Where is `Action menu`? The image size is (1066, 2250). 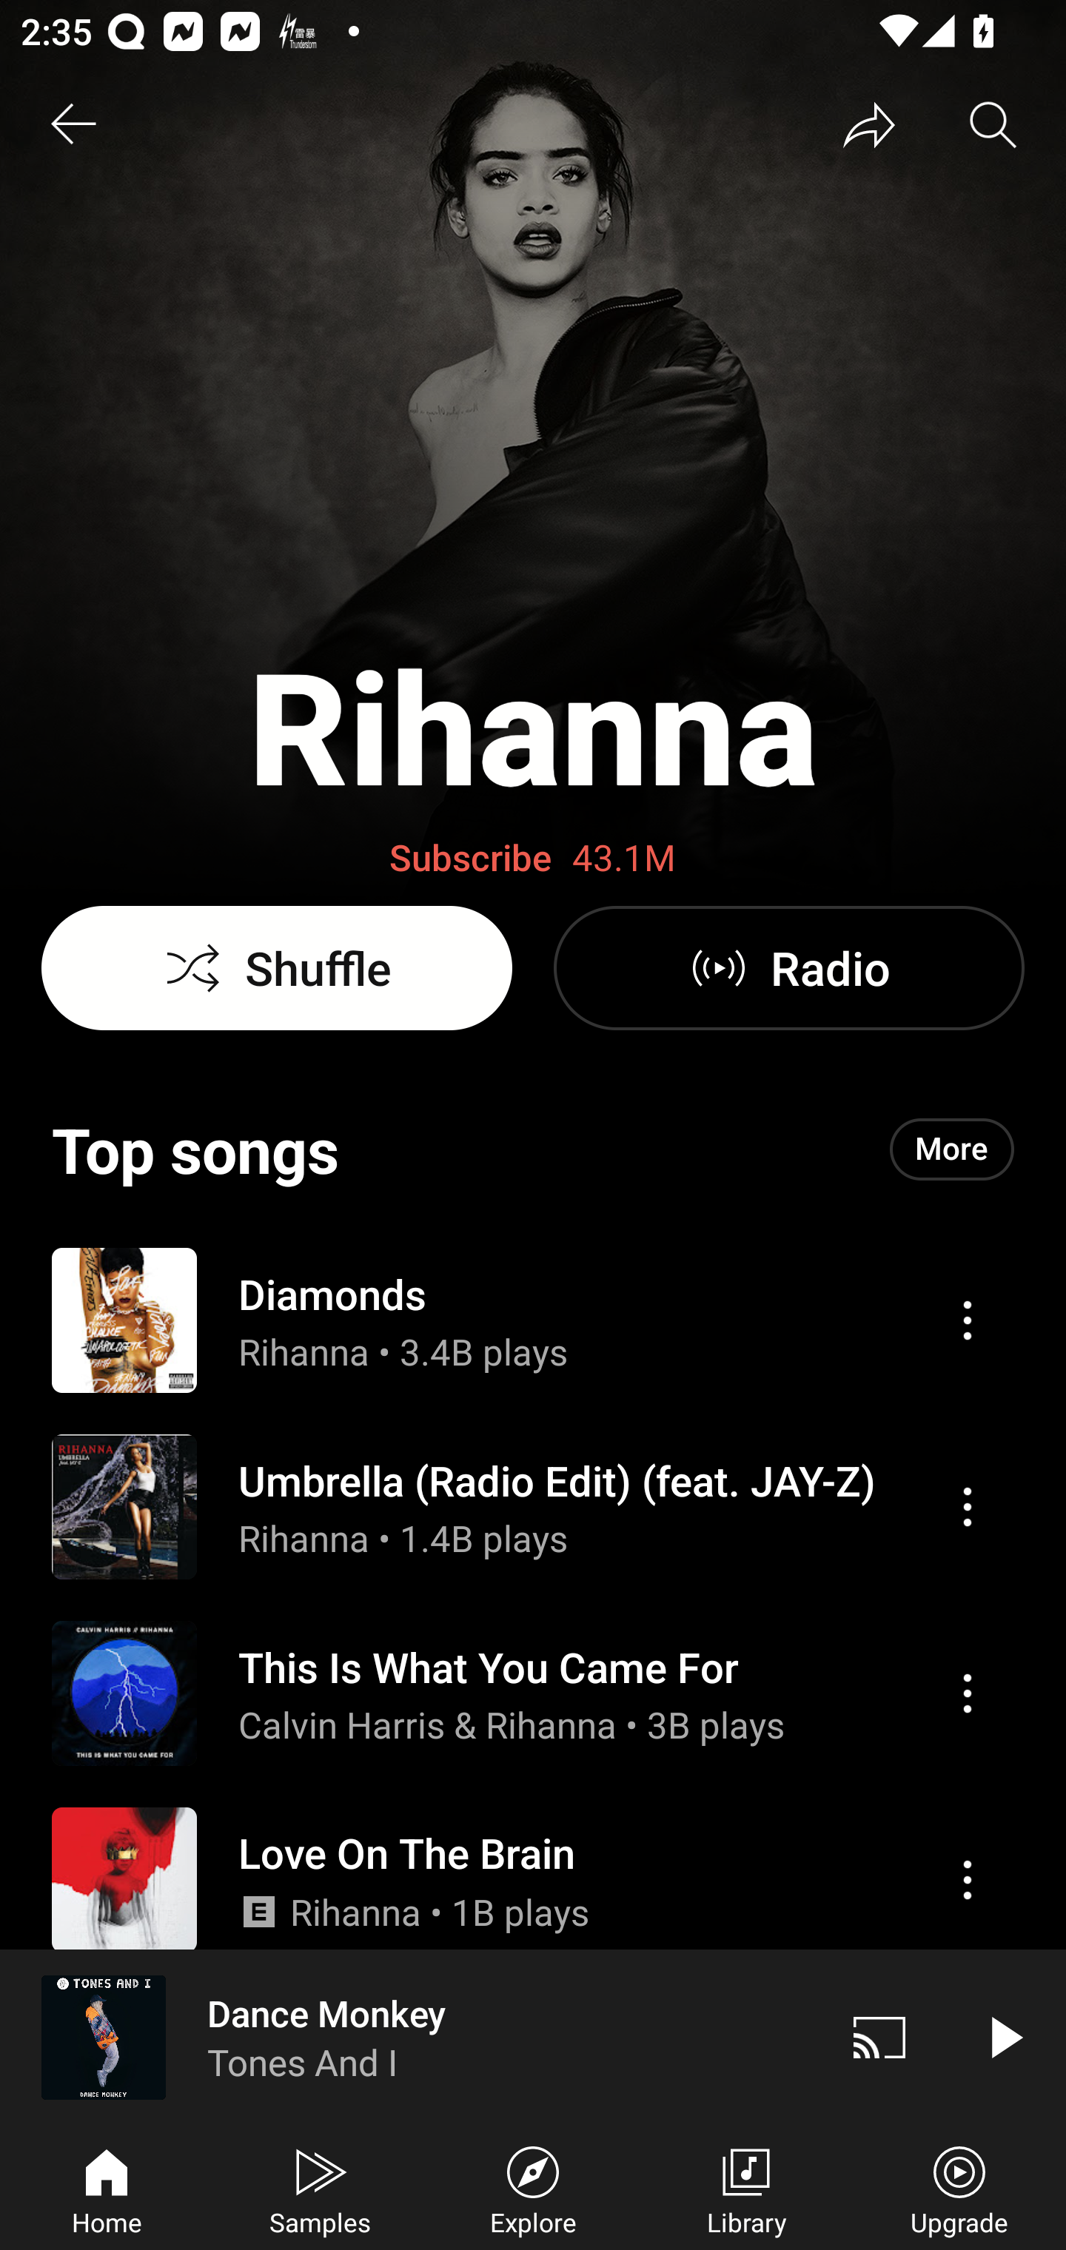
Action menu is located at coordinates (967, 1507).